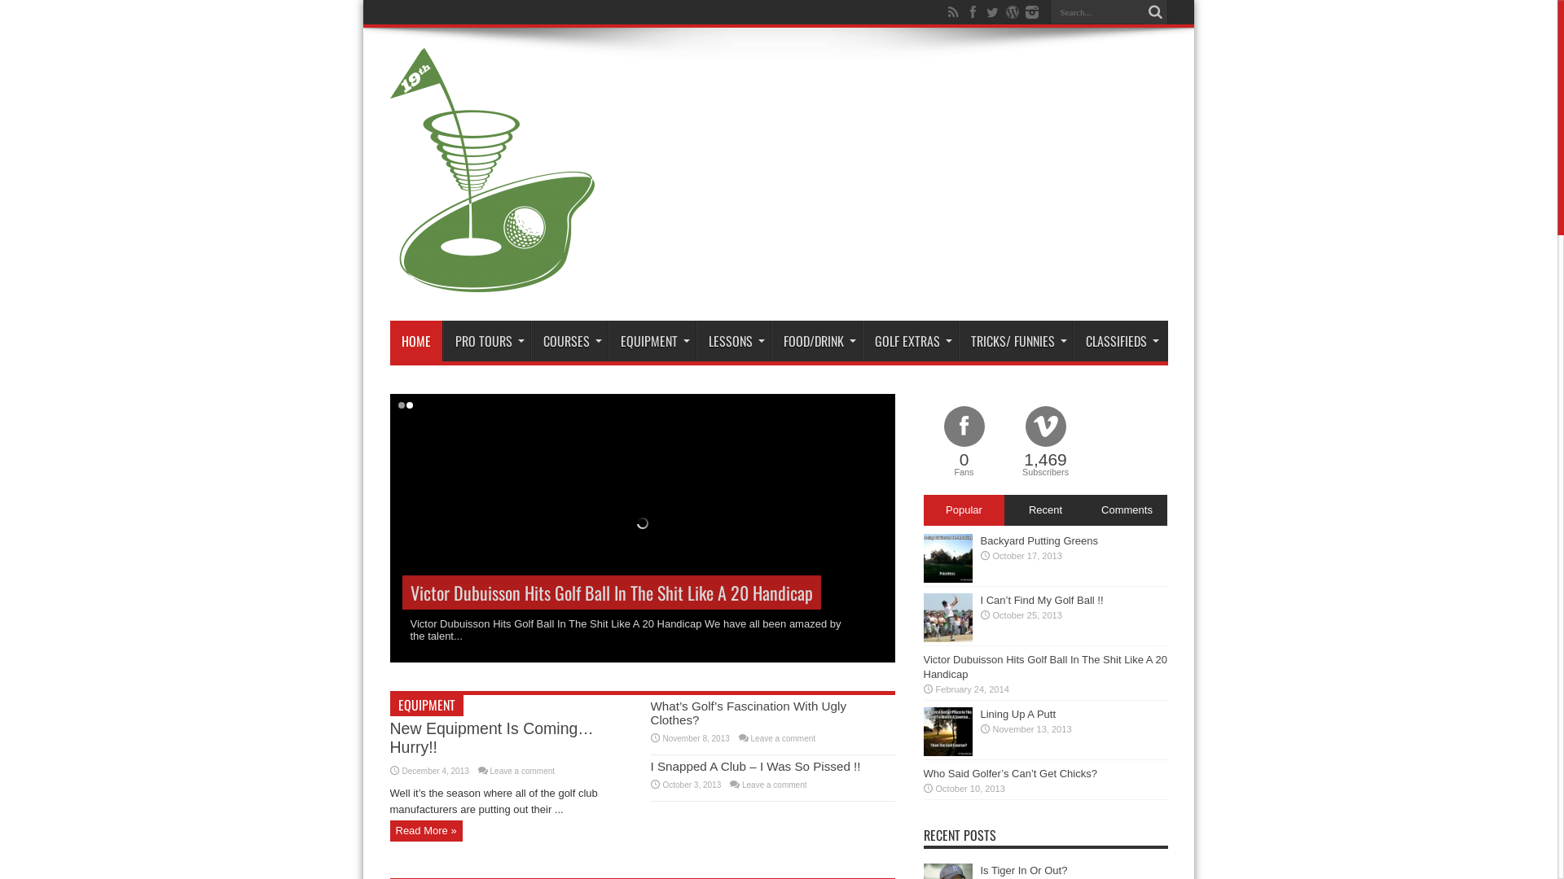  Describe the element at coordinates (816, 341) in the screenshot. I see `FOOD/DRINK` at that location.